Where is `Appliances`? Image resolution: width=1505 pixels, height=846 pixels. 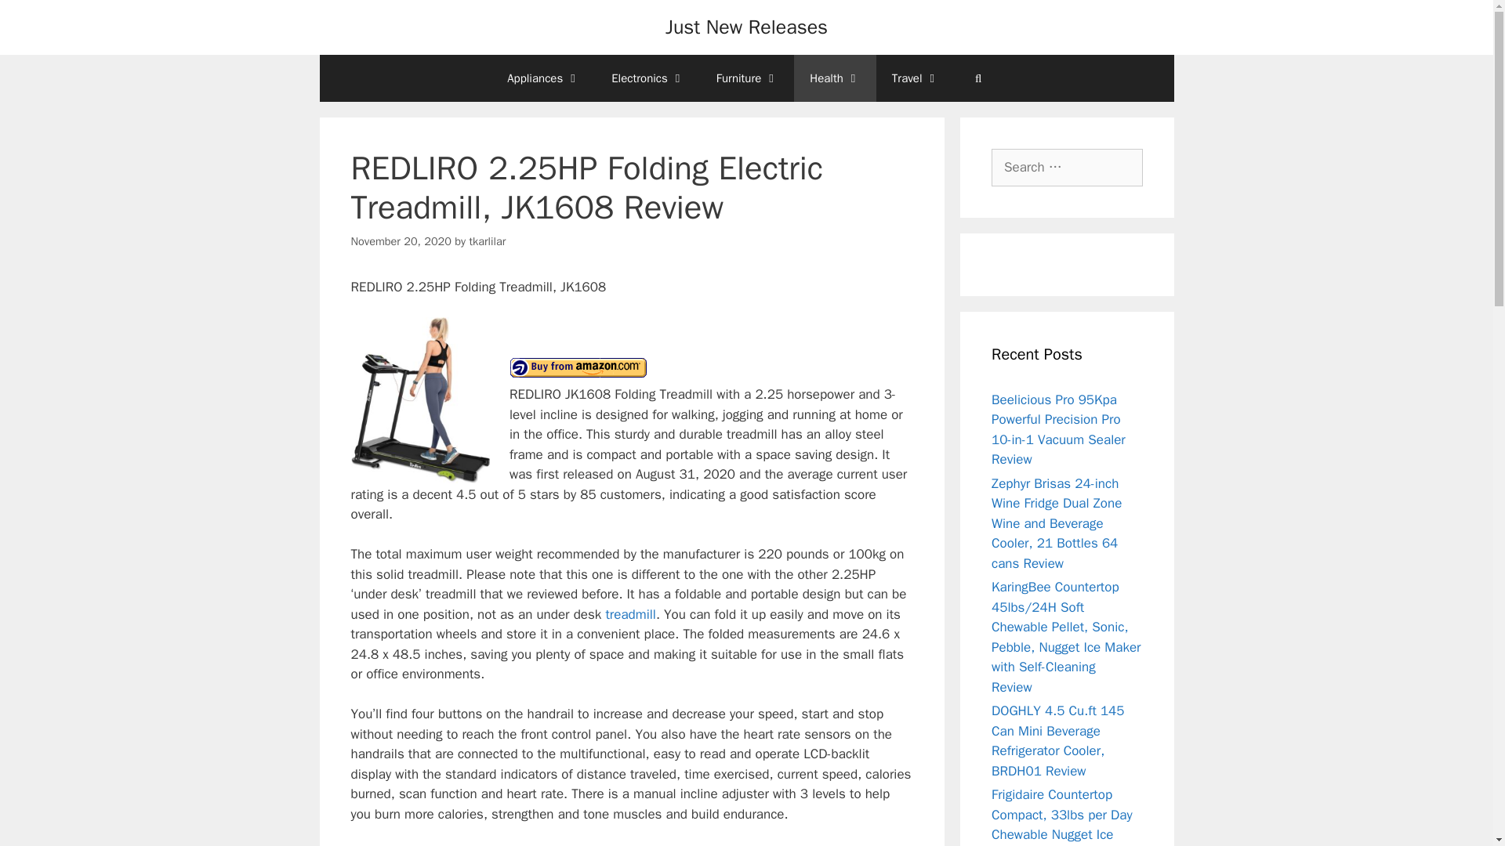
Appliances is located at coordinates (544, 78).